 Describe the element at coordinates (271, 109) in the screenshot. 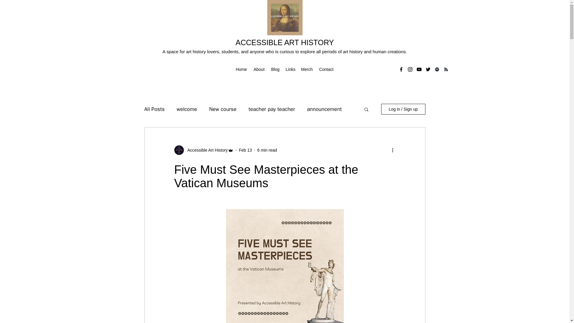

I see `teacher pay teacher` at that location.